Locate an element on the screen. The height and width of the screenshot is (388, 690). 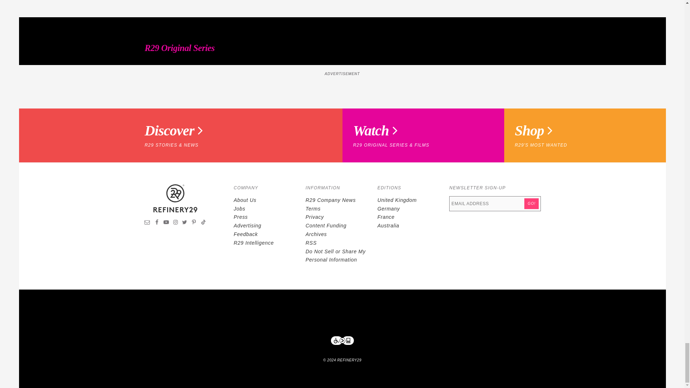
Visit Refinery29 on YouTube is located at coordinates (166, 223).